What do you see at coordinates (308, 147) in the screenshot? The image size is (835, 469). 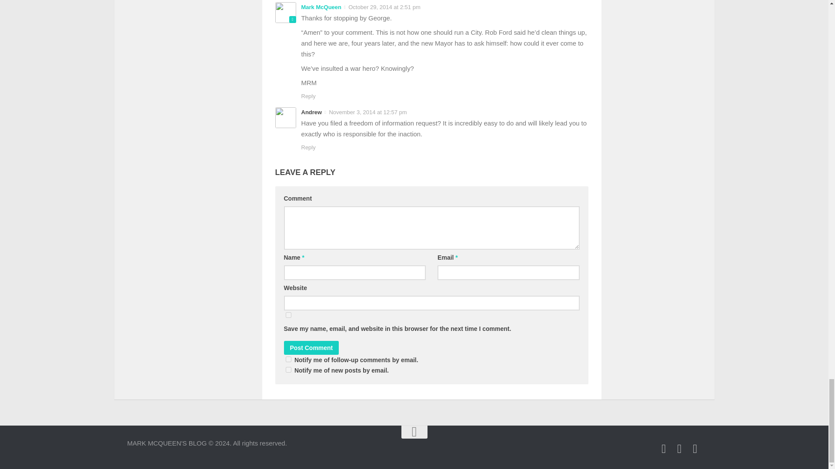 I see `Reply` at bounding box center [308, 147].